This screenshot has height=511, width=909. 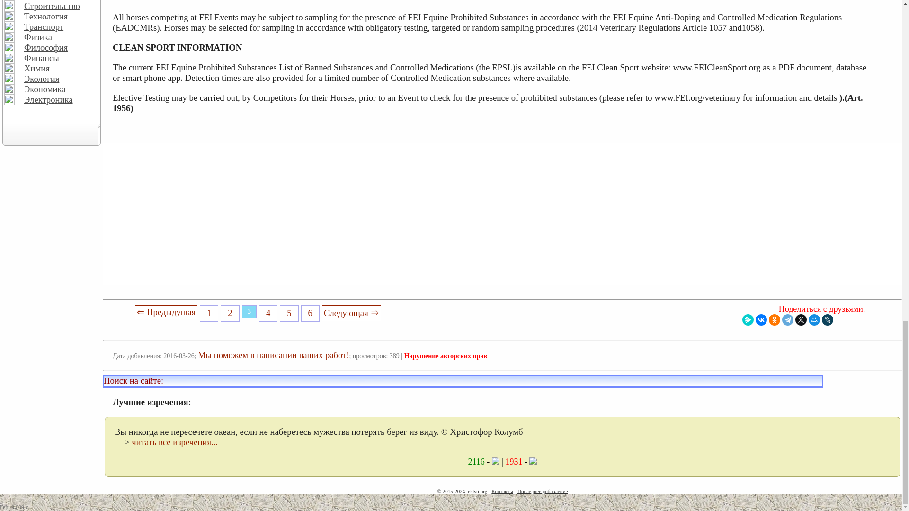 I want to click on LiveJournal, so click(x=828, y=320).